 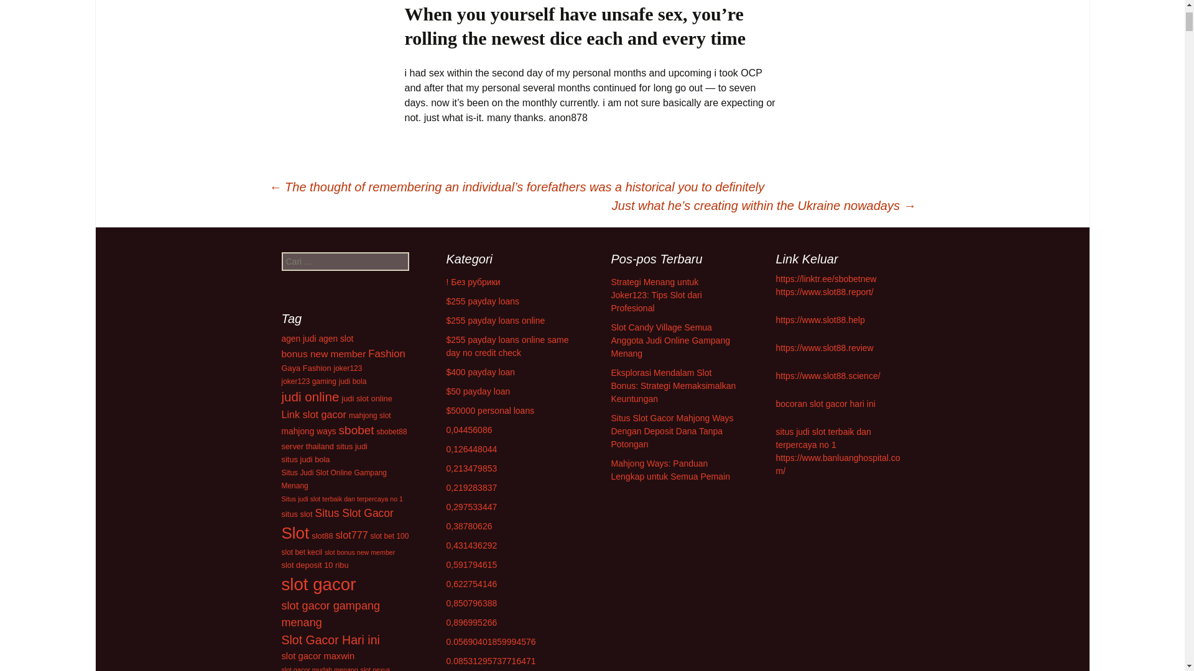 What do you see at coordinates (472, 622) in the screenshot?
I see `0,896995266` at bounding box center [472, 622].